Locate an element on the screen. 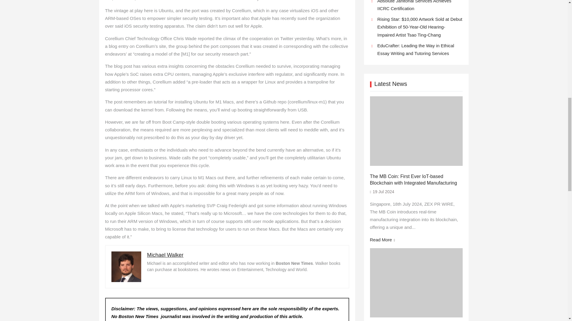  Michael Walker is located at coordinates (165, 255).